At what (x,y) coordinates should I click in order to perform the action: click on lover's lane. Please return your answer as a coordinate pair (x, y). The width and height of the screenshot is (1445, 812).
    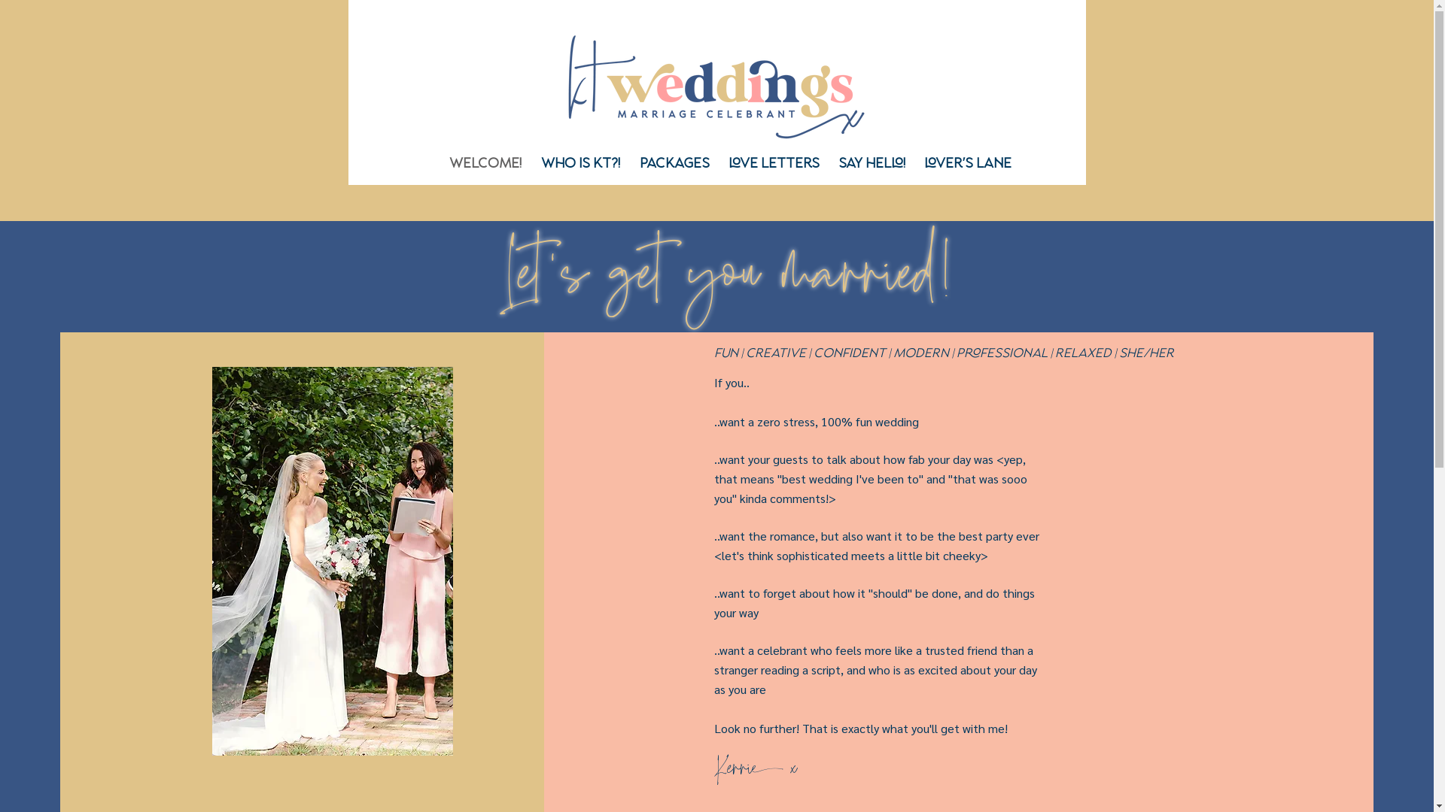
    Looking at the image, I should click on (968, 165).